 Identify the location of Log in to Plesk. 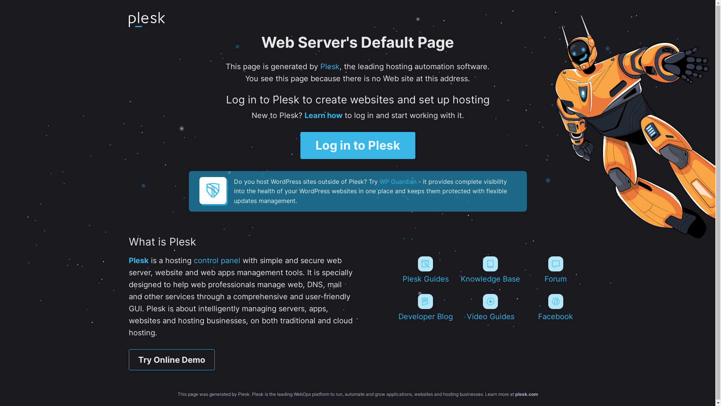
(358, 145).